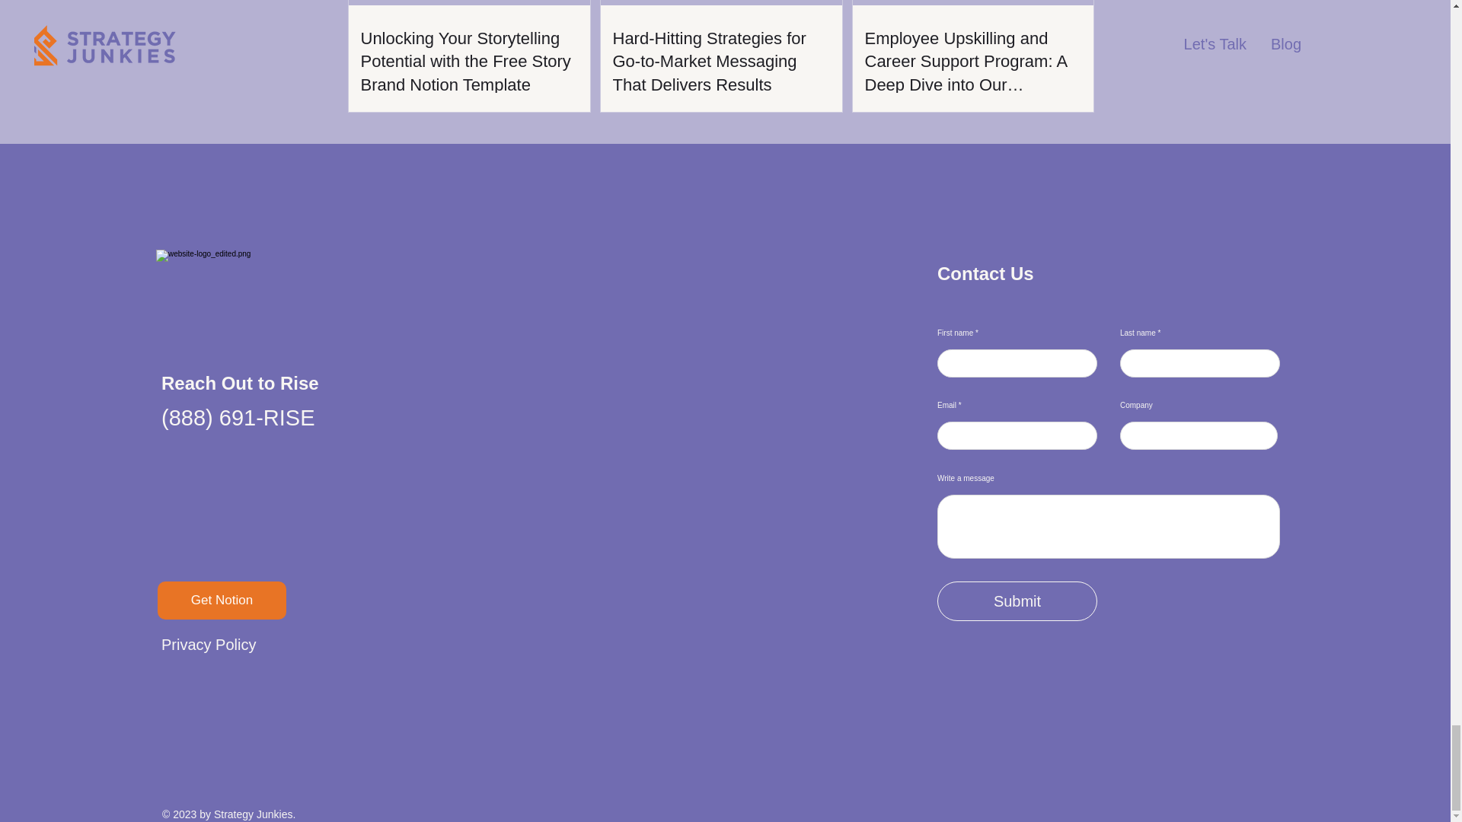 The width and height of the screenshot is (1462, 822). I want to click on Get Notion, so click(222, 600).